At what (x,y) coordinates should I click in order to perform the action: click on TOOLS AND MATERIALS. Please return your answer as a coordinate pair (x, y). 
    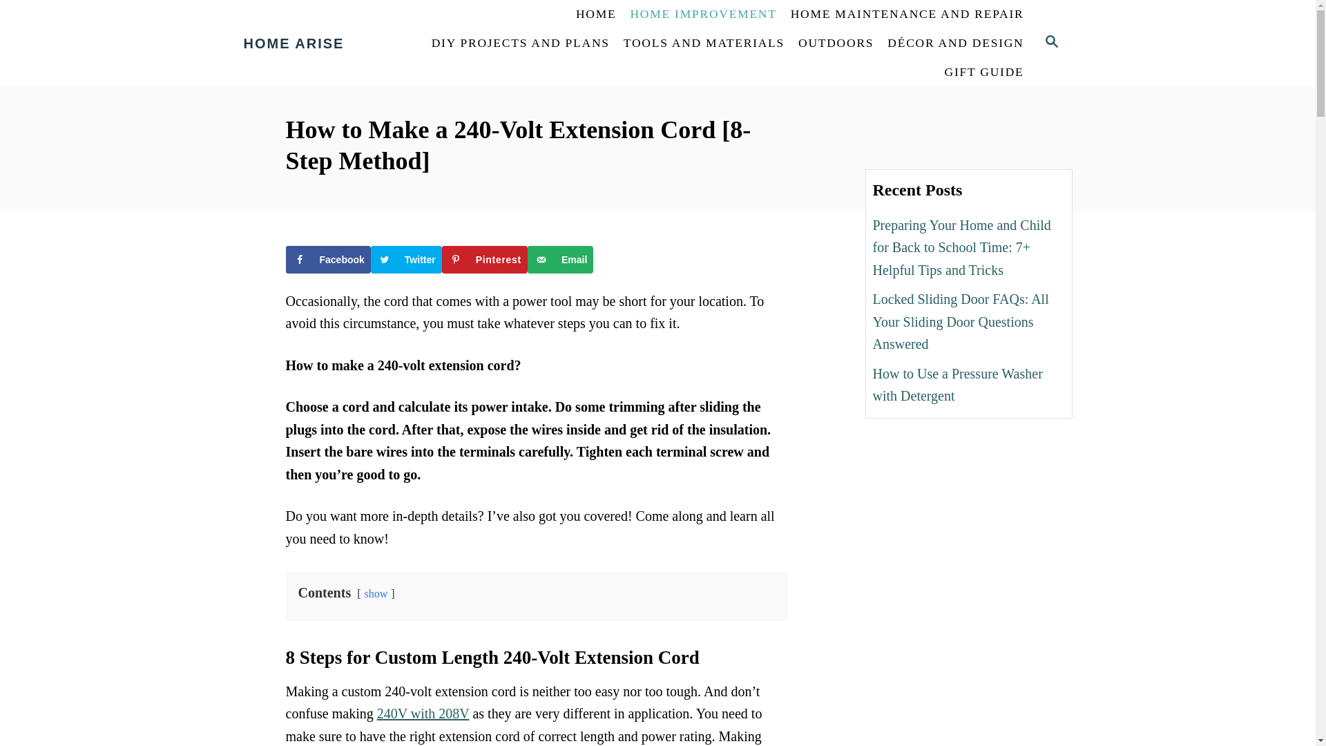
    Looking at the image, I should click on (704, 44).